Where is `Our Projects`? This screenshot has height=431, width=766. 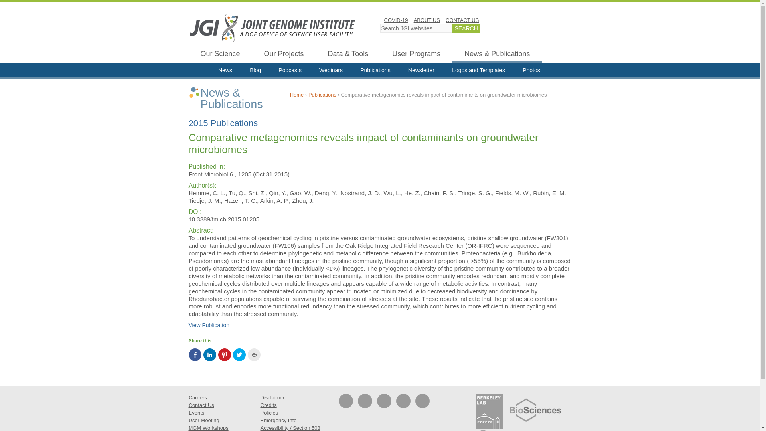 Our Projects is located at coordinates (284, 55).